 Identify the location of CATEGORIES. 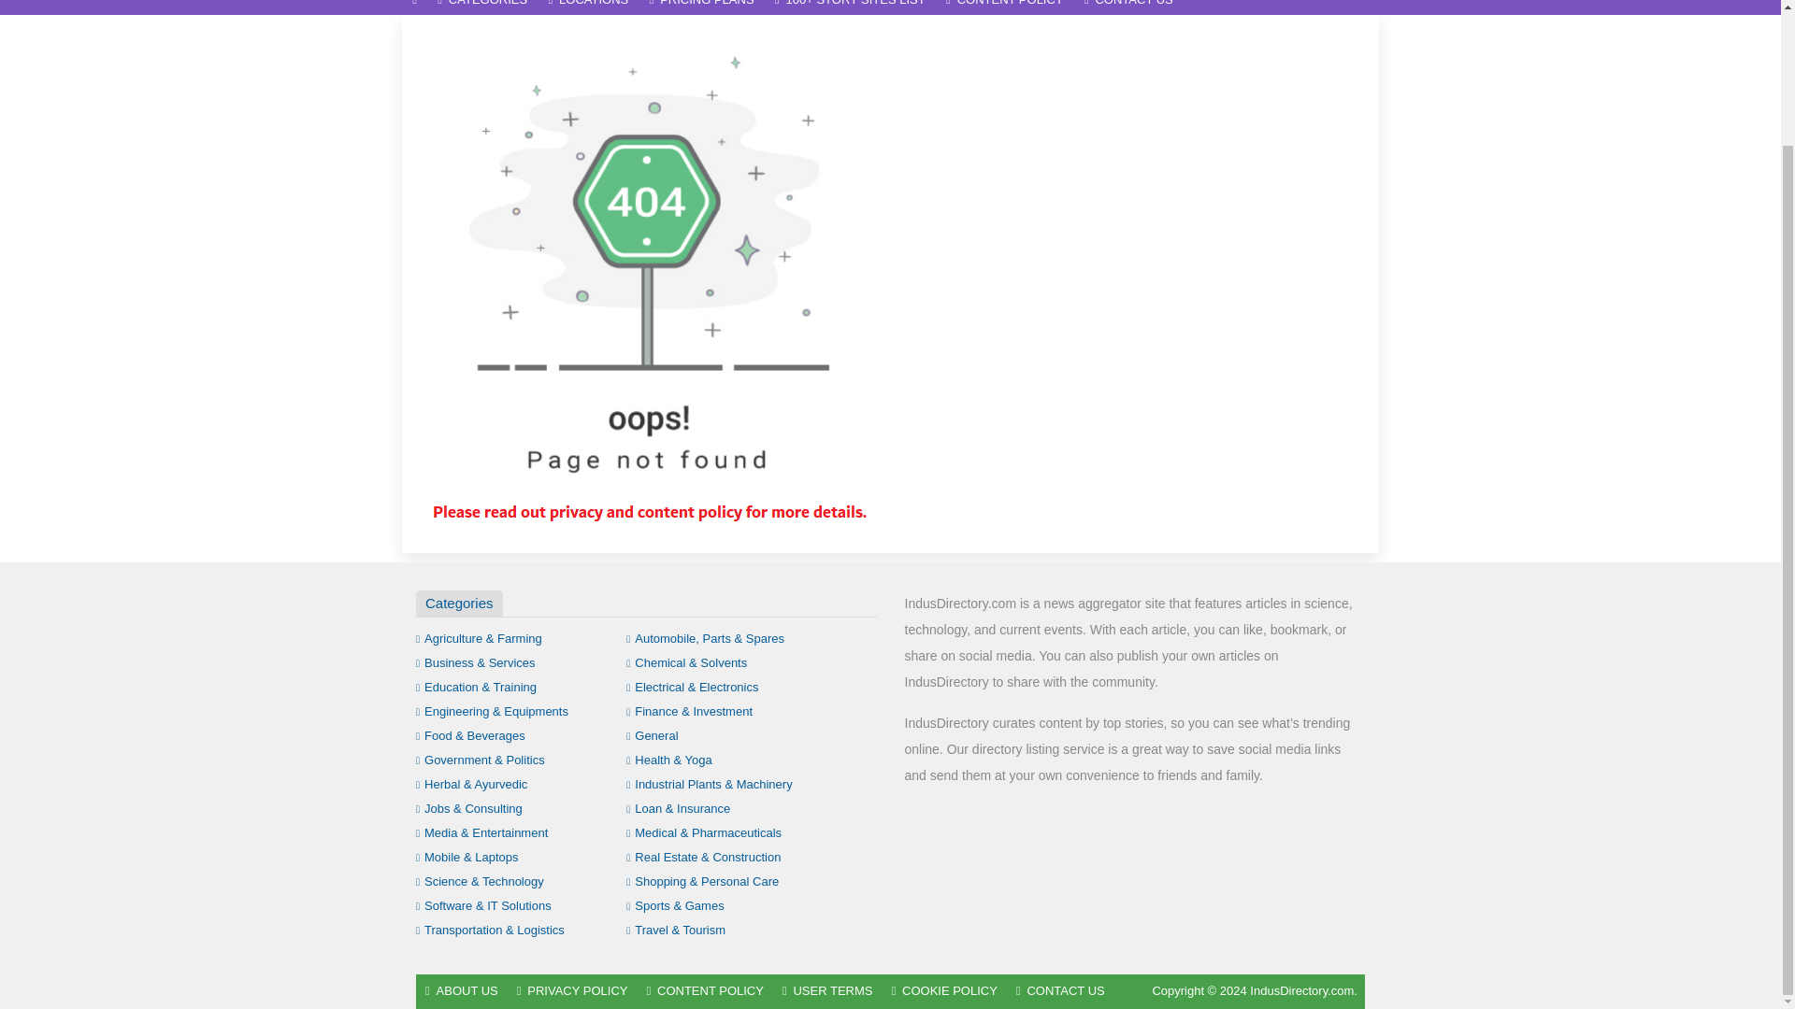
(481, 7).